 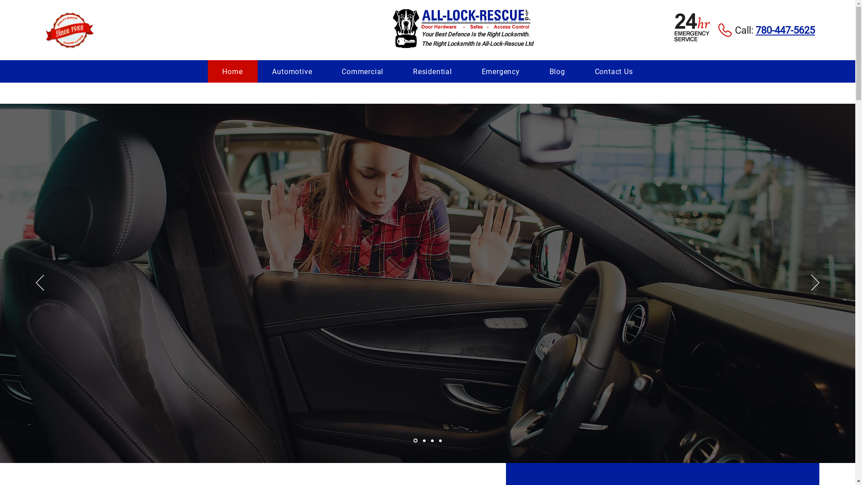 I want to click on Automotive, so click(x=293, y=71).